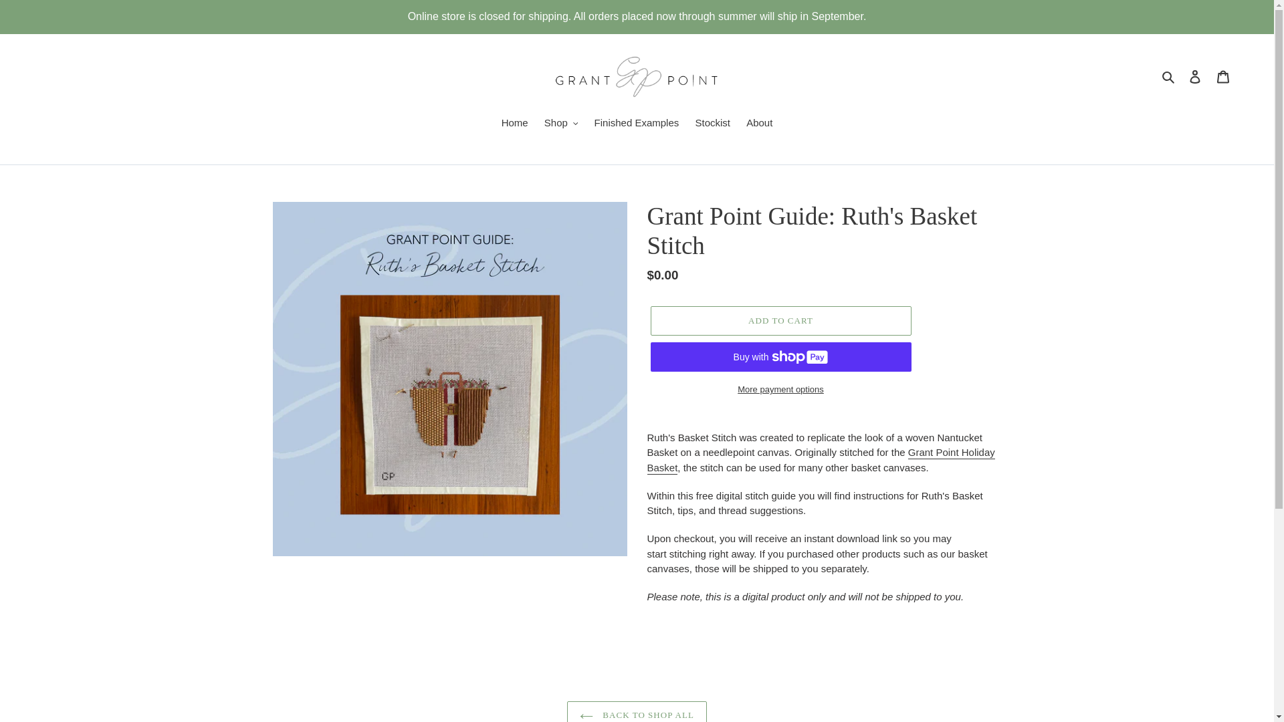 This screenshot has height=722, width=1284. What do you see at coordinates (713, 124) in the screenshot?
I see `Stockist` at bounding box center [713, 124].